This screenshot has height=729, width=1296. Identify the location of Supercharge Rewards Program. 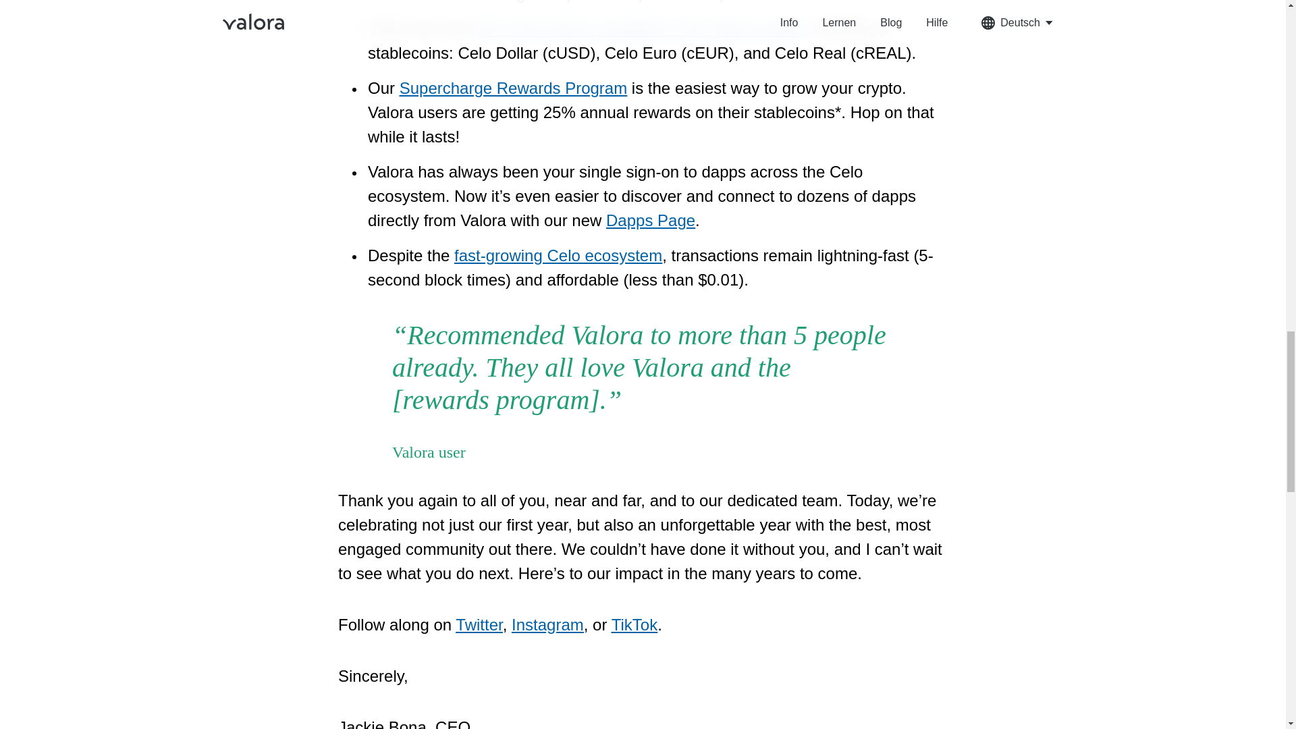
(513, 88).